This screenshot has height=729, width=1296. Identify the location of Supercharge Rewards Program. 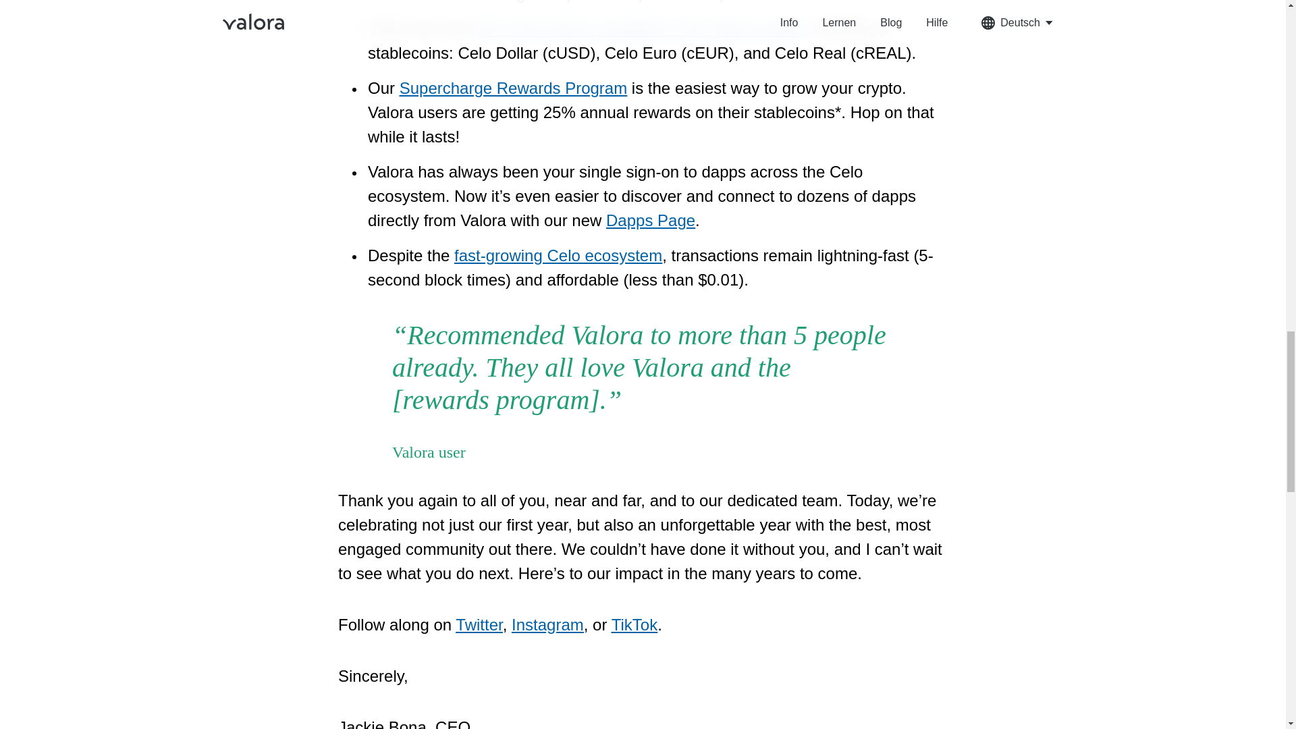
(513, 88).